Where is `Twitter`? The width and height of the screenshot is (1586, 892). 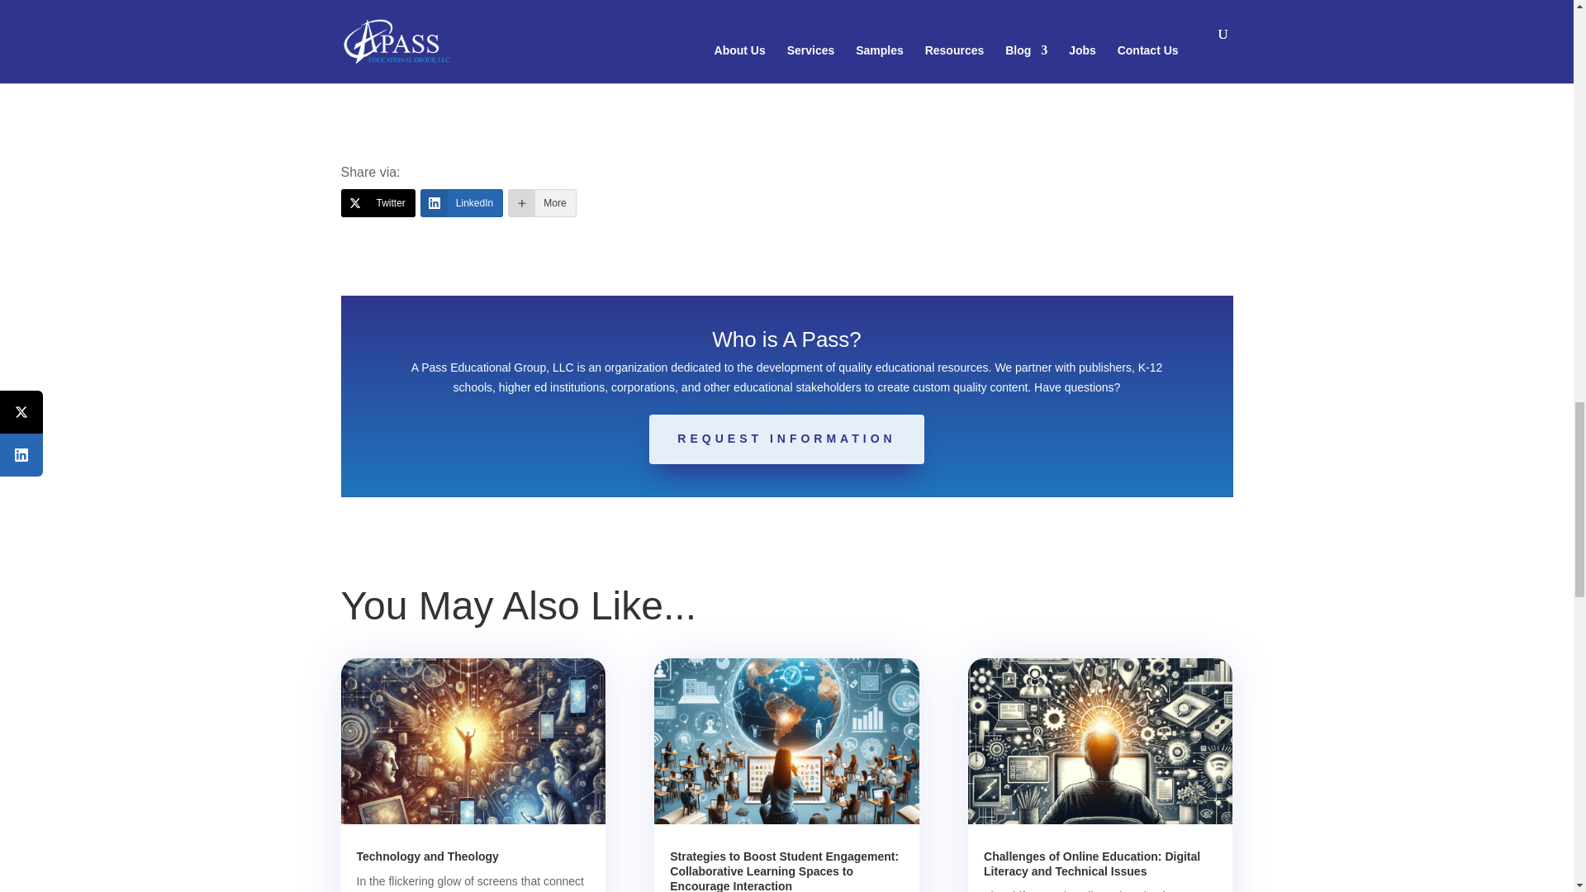
Twitter is located at coordinates (377, 203).